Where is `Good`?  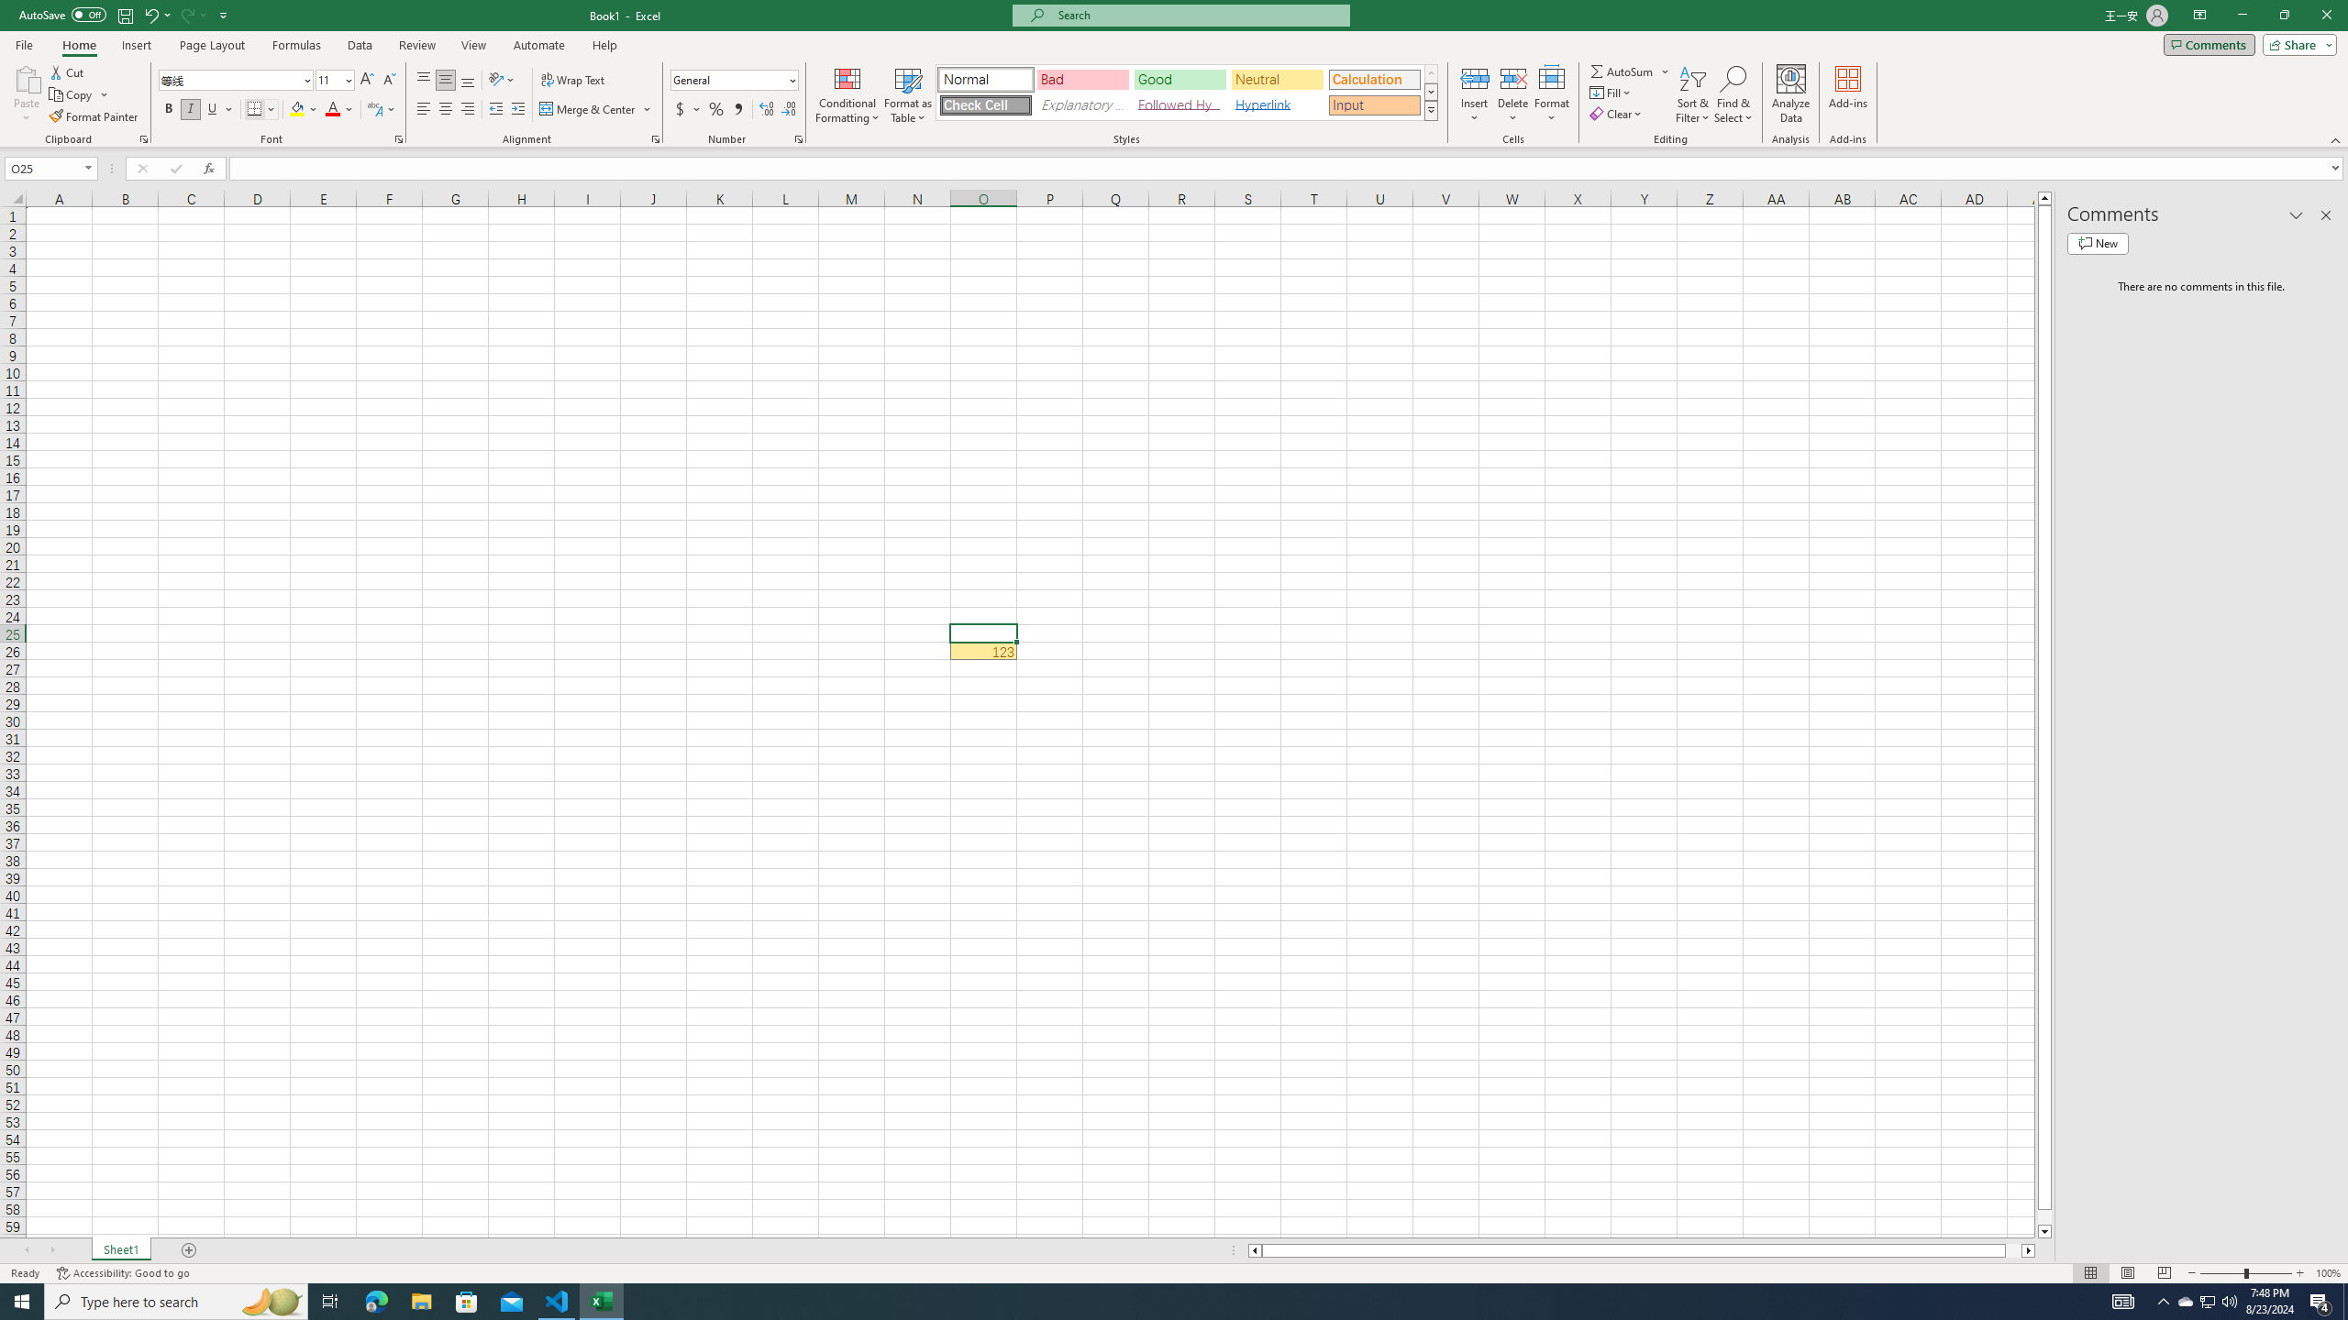
Good is located at coordinates (1180, 79).